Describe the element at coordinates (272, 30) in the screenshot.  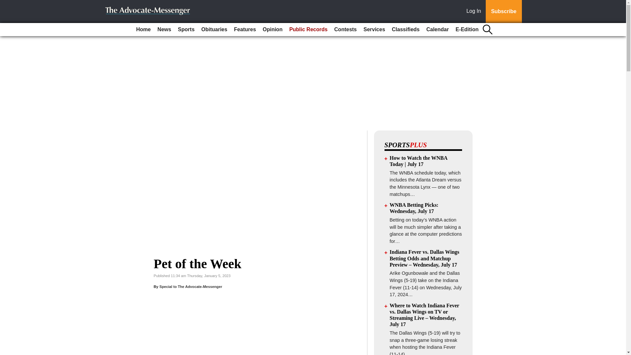
I see `Opinion` at that location.